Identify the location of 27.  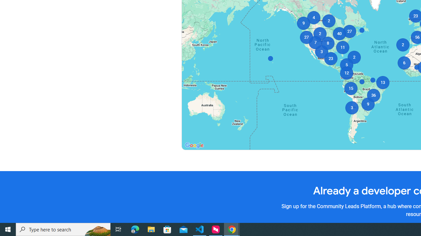
(349, 31).